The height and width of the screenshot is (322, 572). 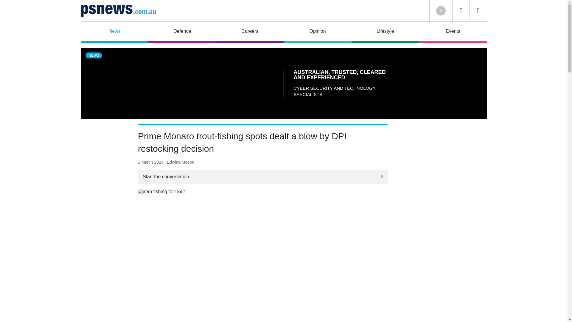 What do you see at coordinates (114, 32) in the screenshot?
I see `News` at bounding box center [114, 32].